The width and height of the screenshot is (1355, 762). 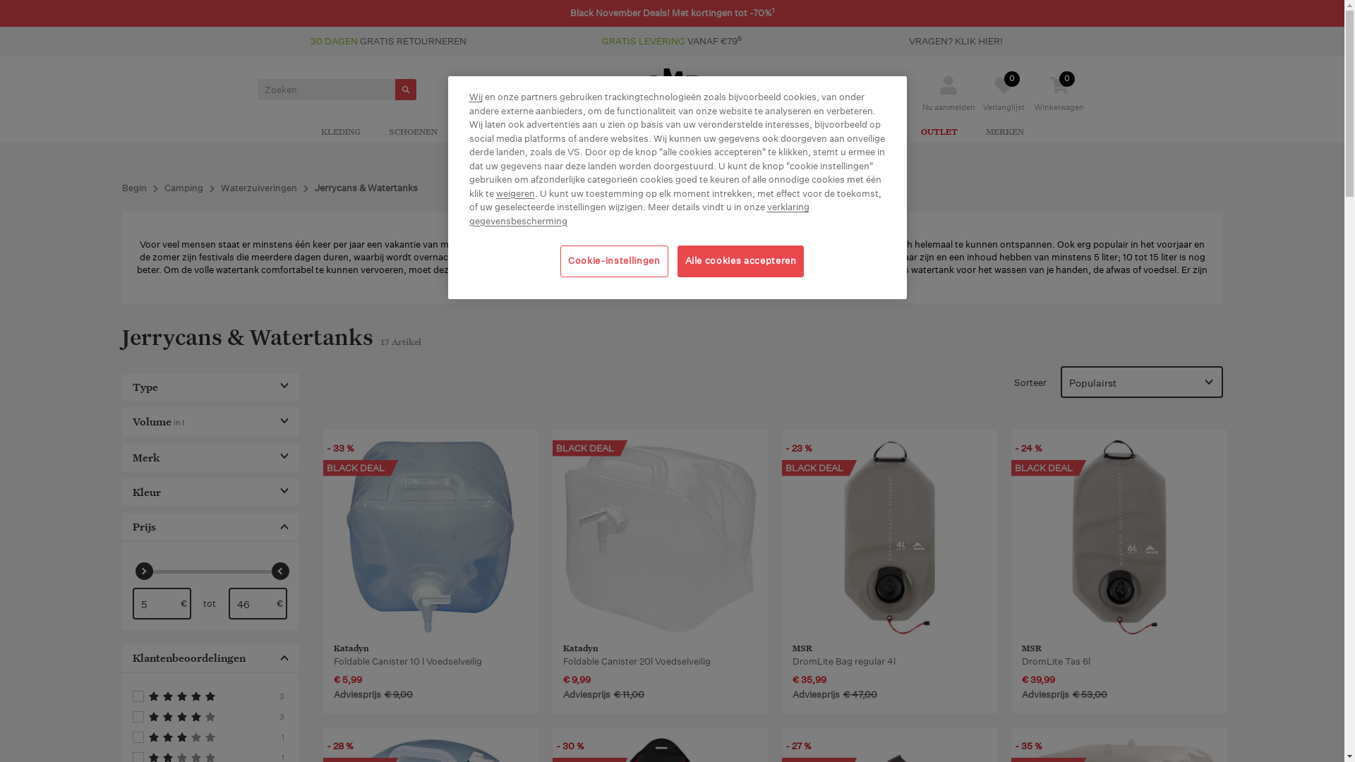 I want to click on Katadyn Foldable Canister 20l Voedselveilig, so click(x=661, y=571).